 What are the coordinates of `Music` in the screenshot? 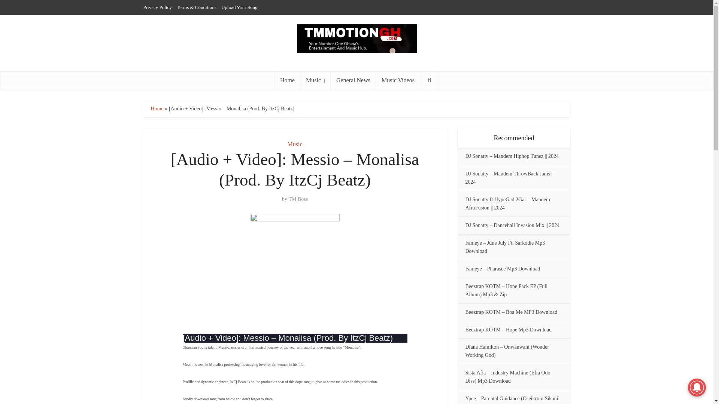 It's located at (295, 144).